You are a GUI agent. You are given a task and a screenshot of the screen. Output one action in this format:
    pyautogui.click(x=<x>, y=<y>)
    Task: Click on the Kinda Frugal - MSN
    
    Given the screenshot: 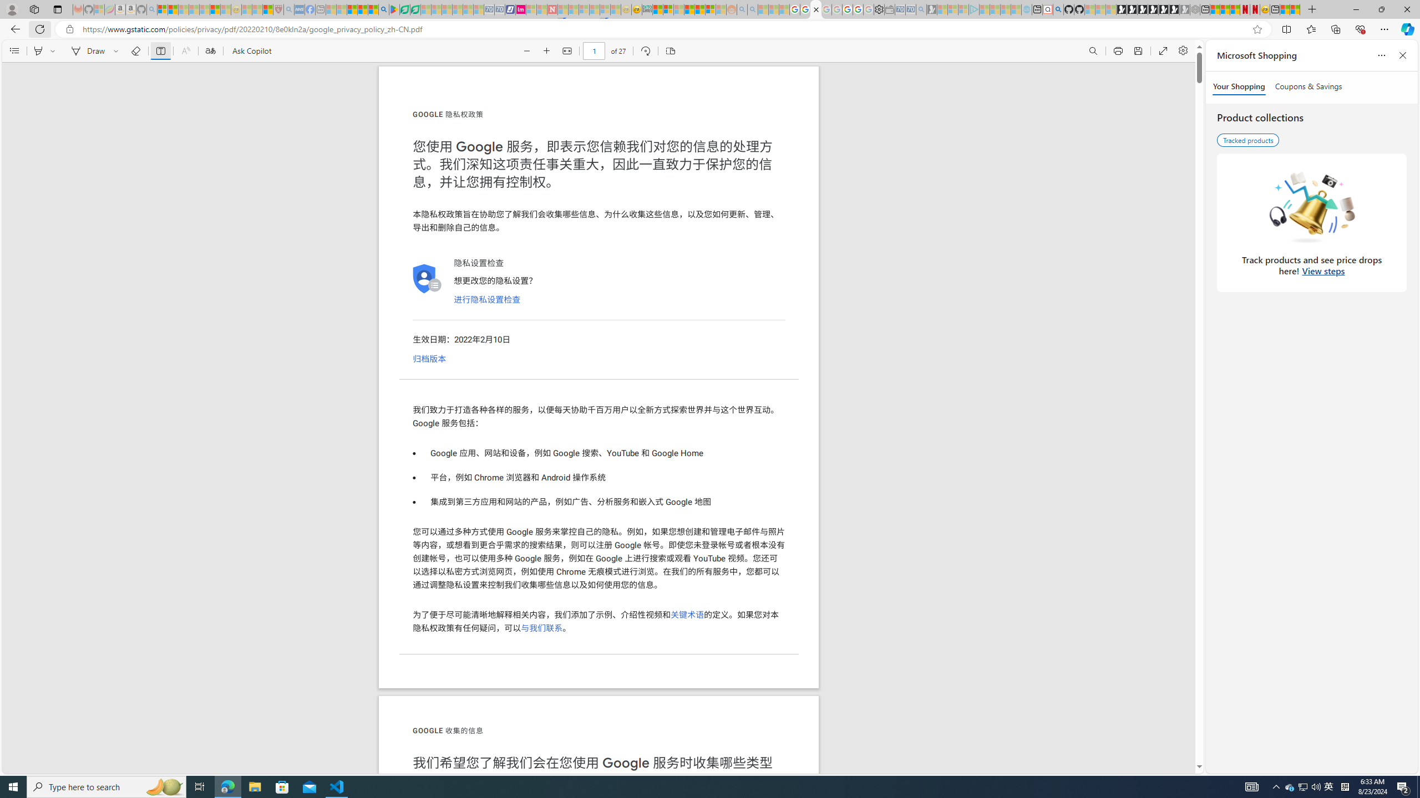 What is the action you would take?
    pyautogui.click(x=700, y=9)
    